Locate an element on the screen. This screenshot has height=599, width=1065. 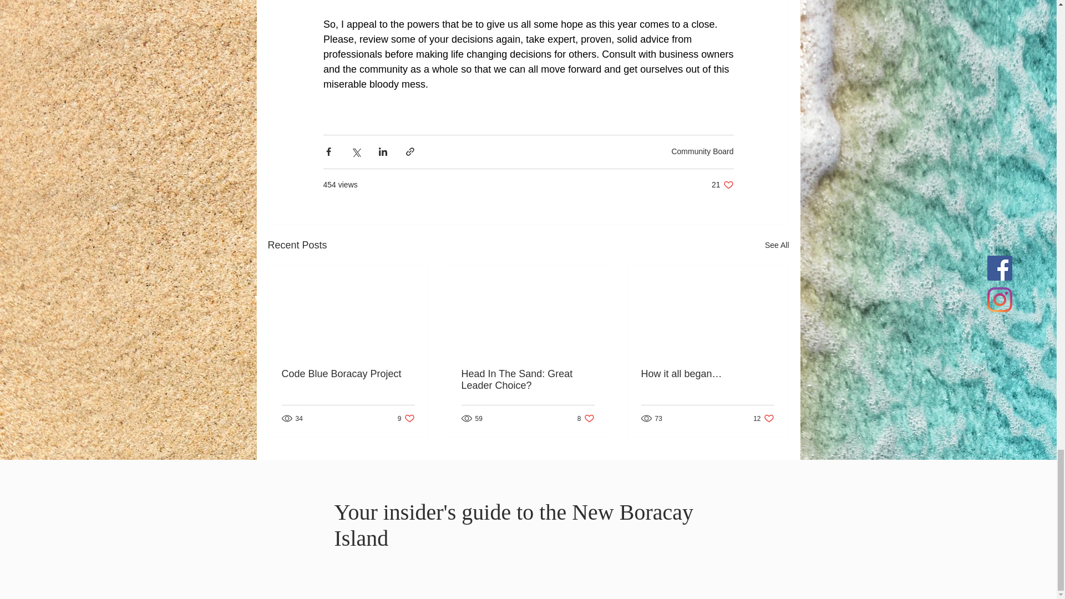
Code Blue Boracay Project is located at coordinates (763, 418).